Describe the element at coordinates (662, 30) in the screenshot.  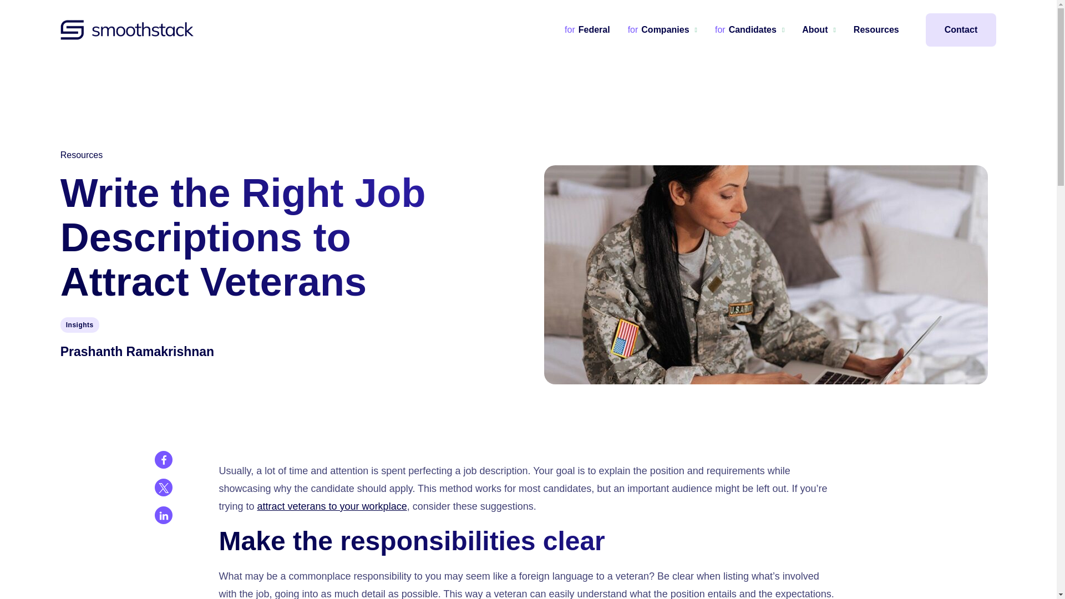
I see `Companies` at that location.